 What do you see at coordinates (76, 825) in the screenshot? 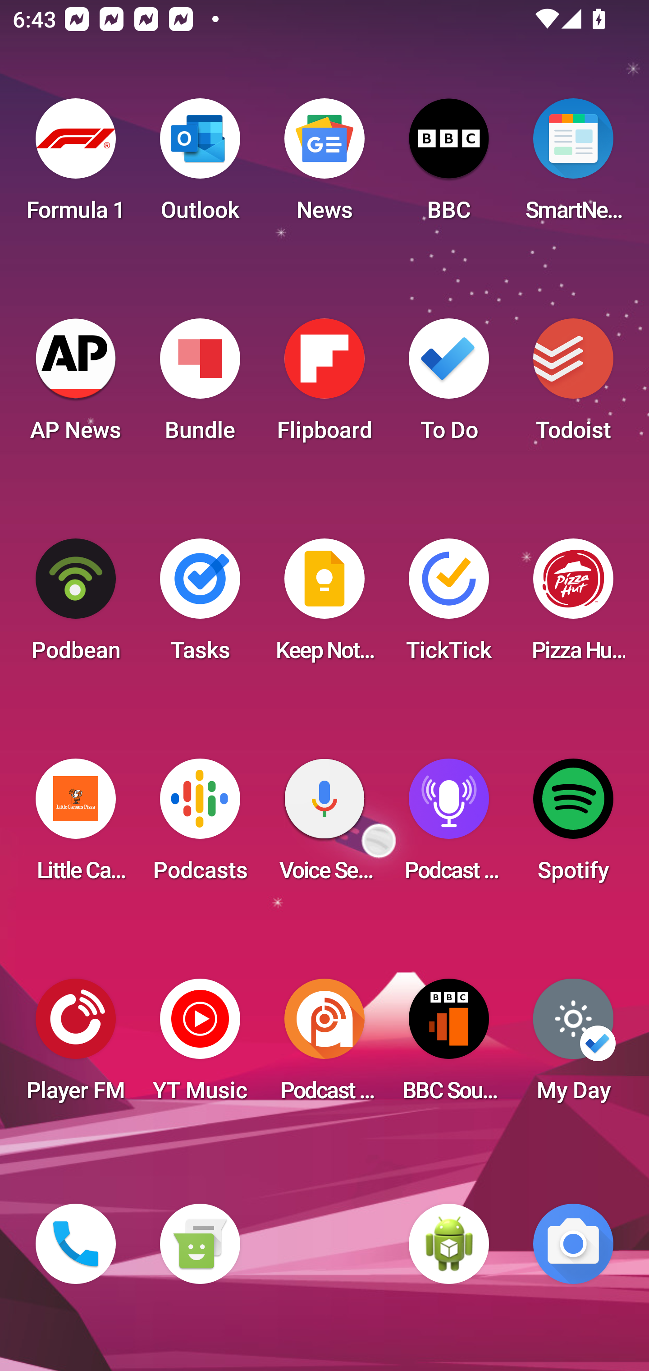
I see `Little Caesars Pizza` at bounding box center [76, 825].